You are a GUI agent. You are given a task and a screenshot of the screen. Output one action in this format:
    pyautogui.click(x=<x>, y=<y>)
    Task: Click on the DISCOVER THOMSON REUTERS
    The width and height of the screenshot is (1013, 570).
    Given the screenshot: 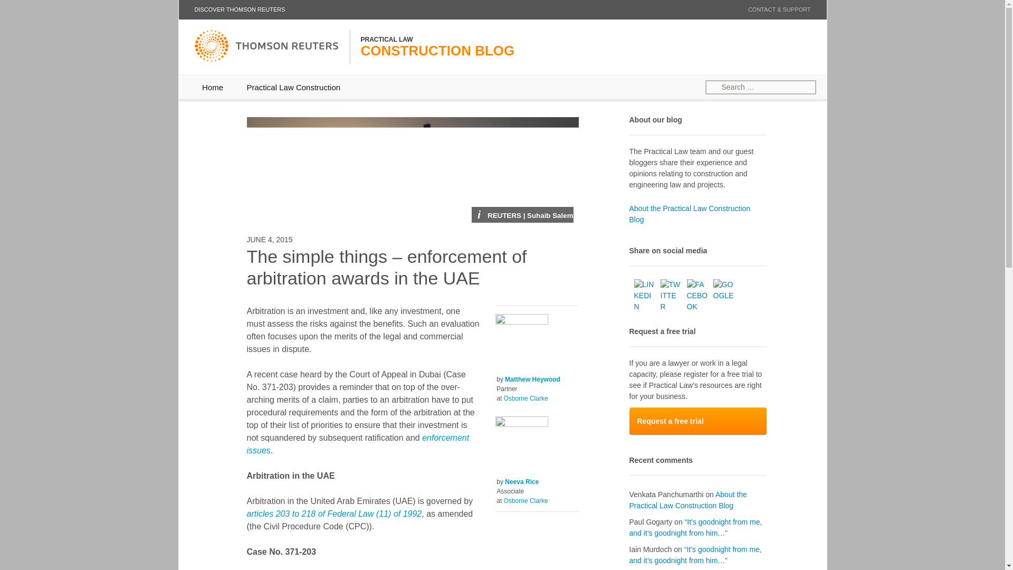 What is the action you would take?
    pyautogui.click(x=240, y=9)
    